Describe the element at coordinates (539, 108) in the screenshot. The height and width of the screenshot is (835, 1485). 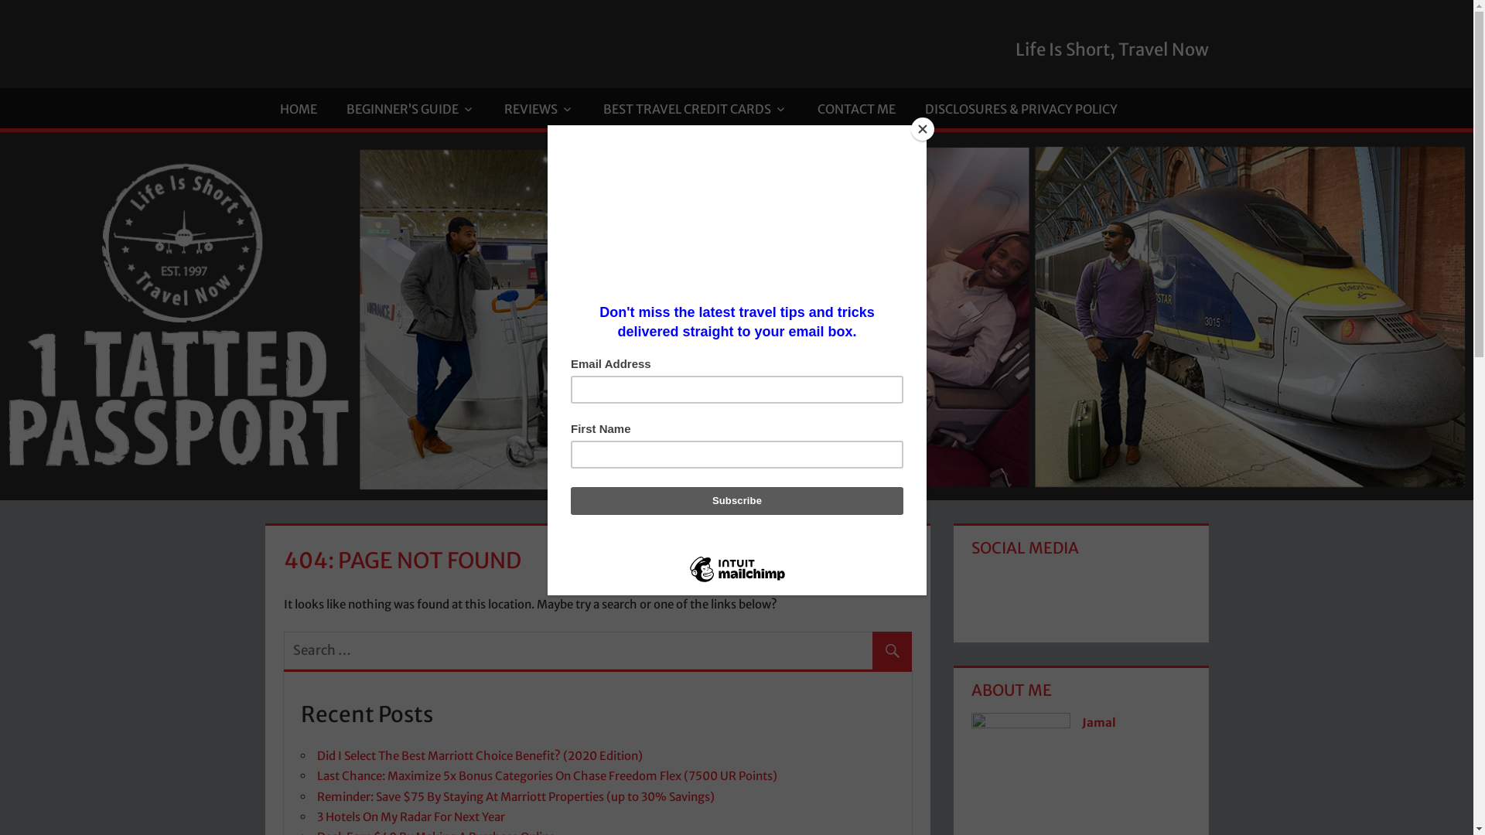
I see `REVIEWS` at that location.